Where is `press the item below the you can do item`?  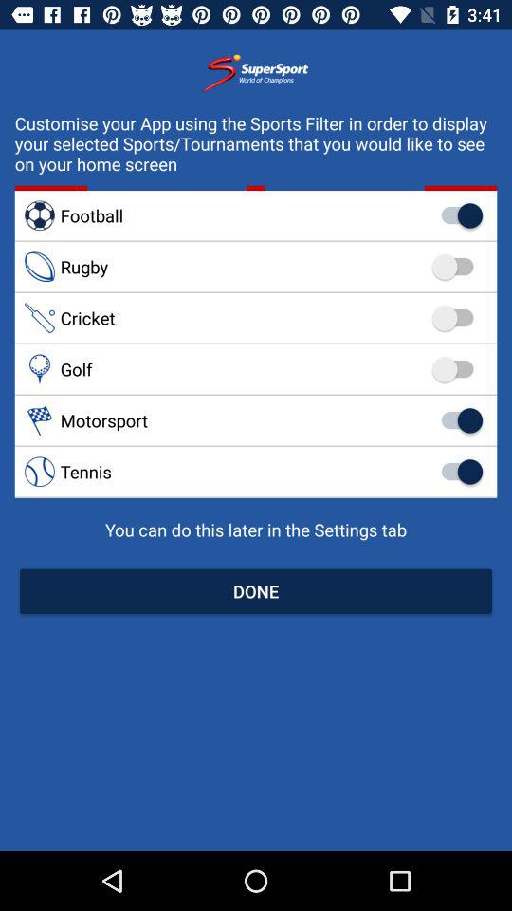 press the item below the you can do item is located at coordinates (256, 590).